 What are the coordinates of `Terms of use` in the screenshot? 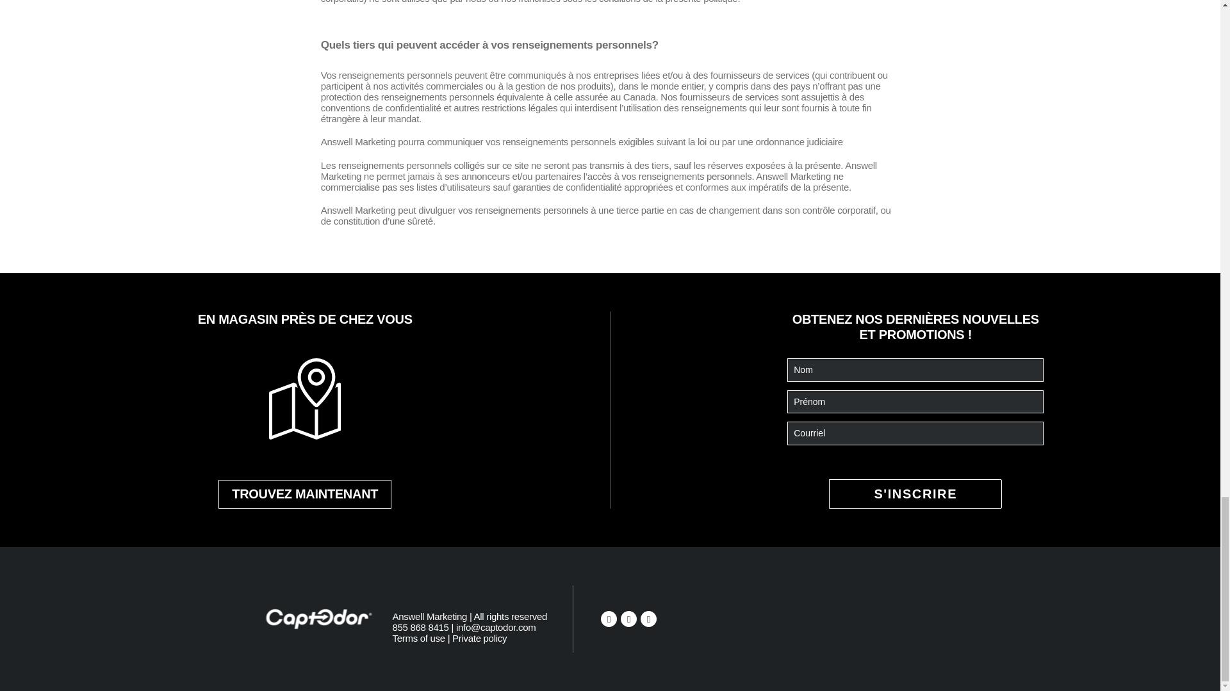 It's located at (418, 638).